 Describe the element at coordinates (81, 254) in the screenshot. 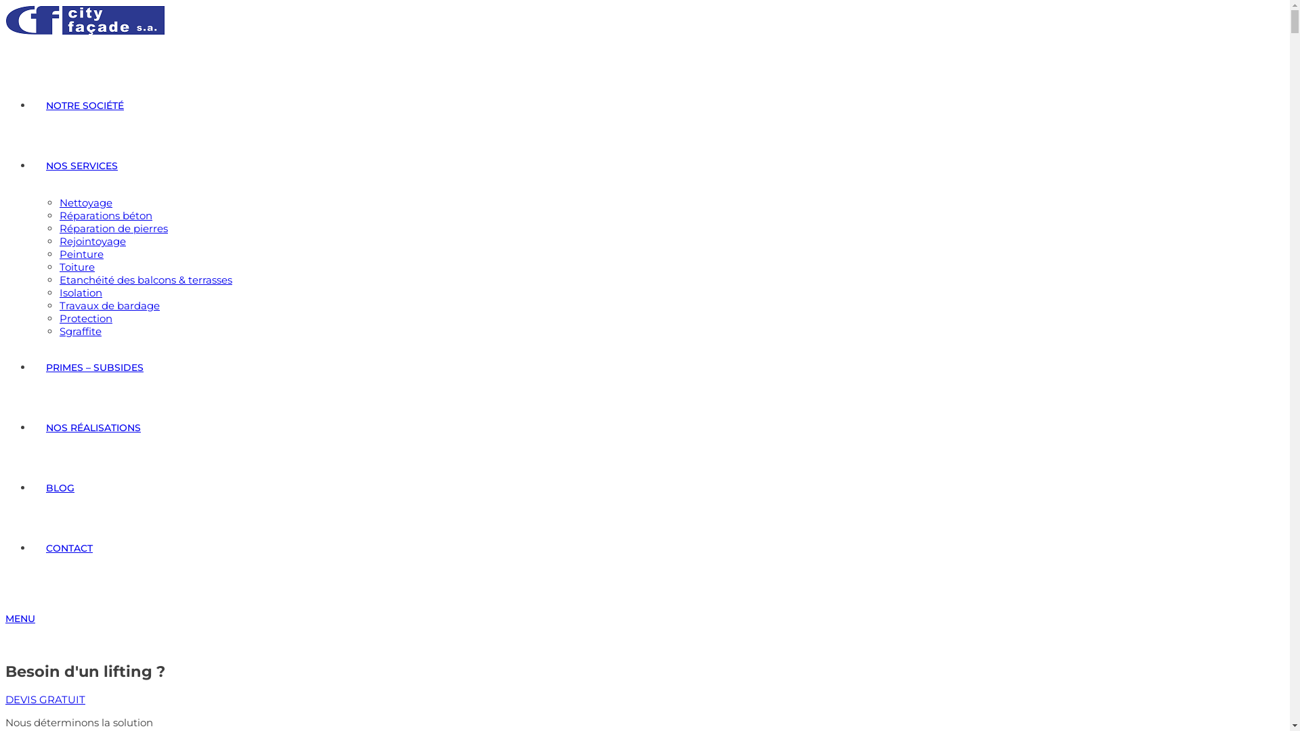

I see `Peinture` at that location.